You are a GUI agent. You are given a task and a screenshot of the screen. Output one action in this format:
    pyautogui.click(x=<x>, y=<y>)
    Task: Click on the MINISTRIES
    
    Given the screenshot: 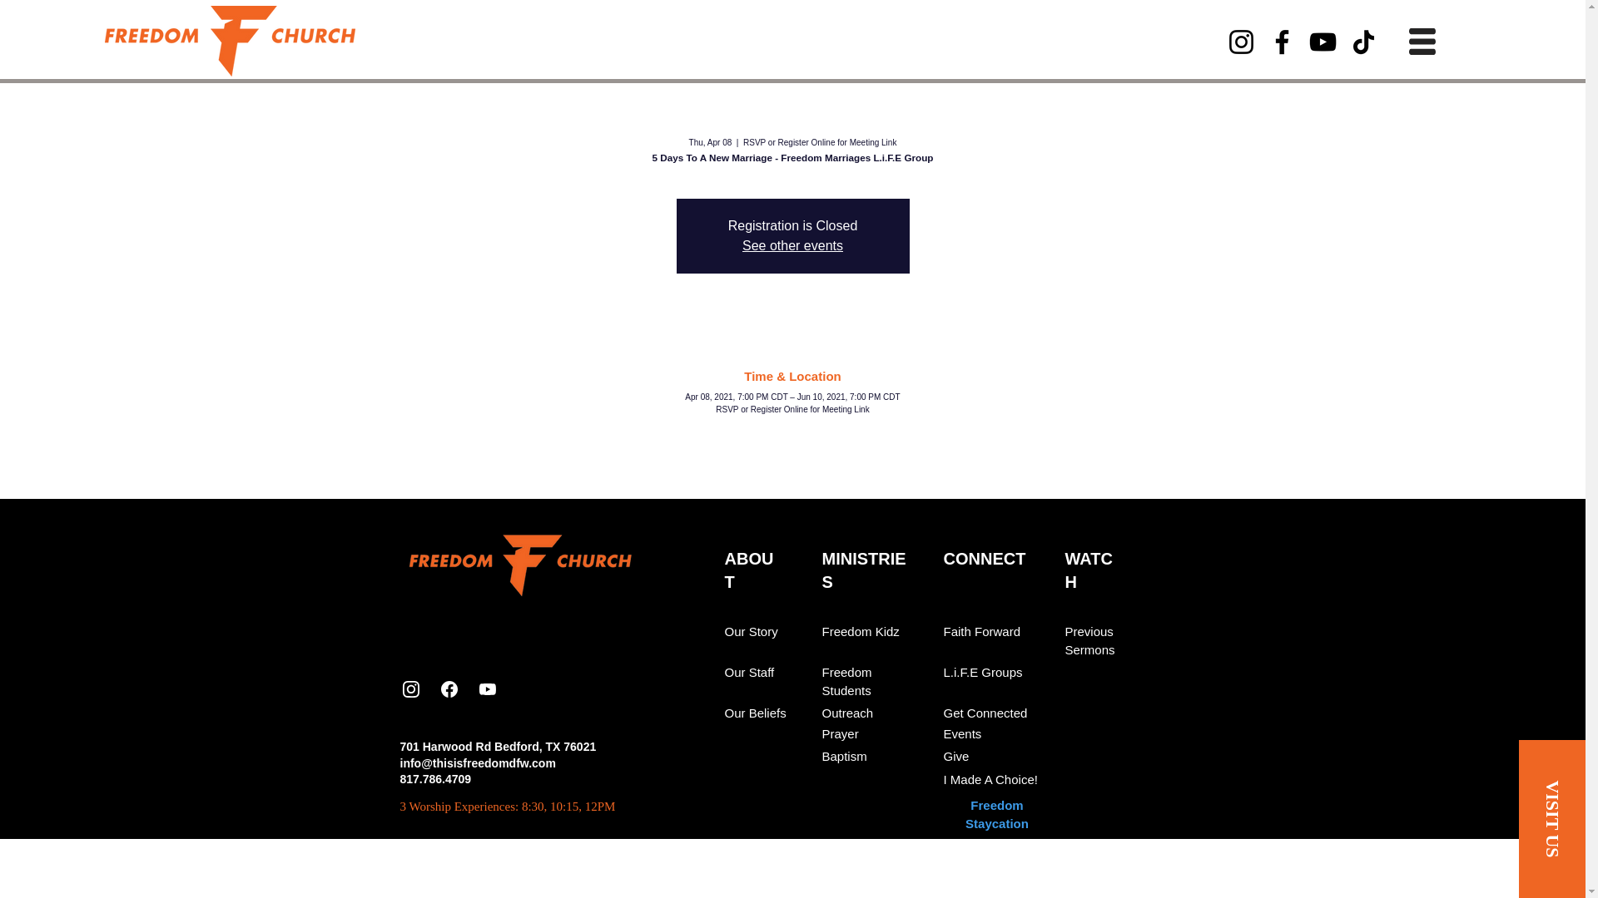 What is the action you would take?
    pyautogui.click(x=864, y=570)
    